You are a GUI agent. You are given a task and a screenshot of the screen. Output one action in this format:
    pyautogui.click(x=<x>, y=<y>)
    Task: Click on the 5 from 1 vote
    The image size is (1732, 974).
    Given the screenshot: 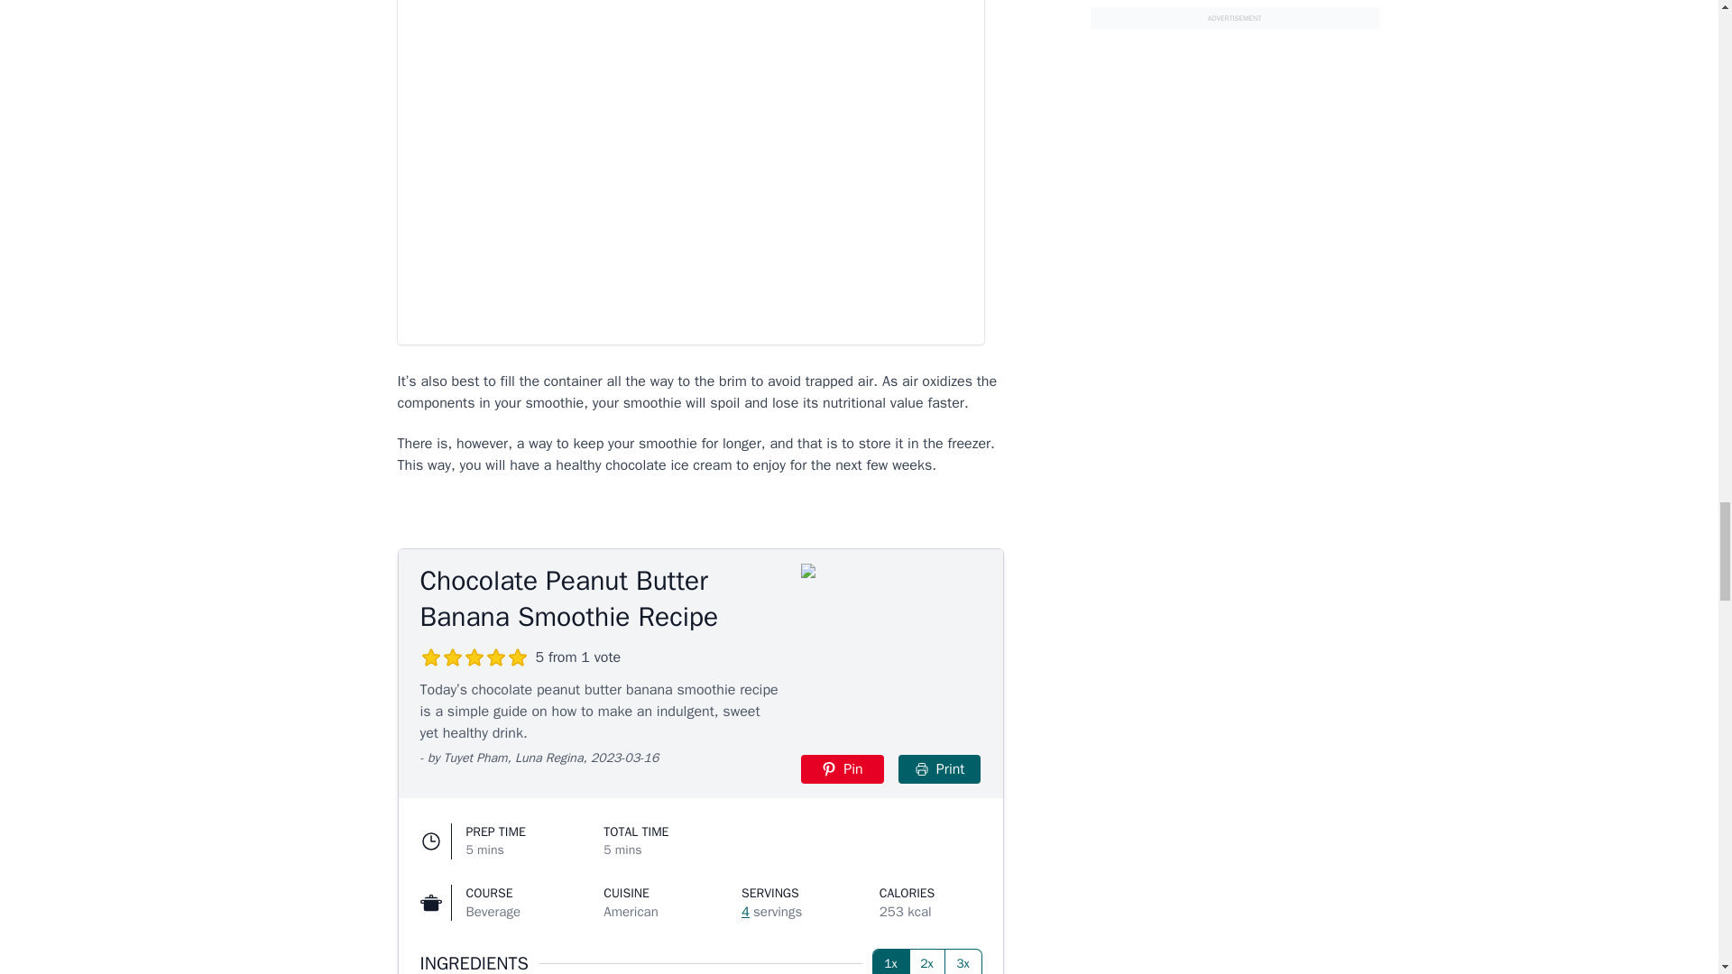 What is the action you would take?
    pyautogui.click(x=521, y=657)
    